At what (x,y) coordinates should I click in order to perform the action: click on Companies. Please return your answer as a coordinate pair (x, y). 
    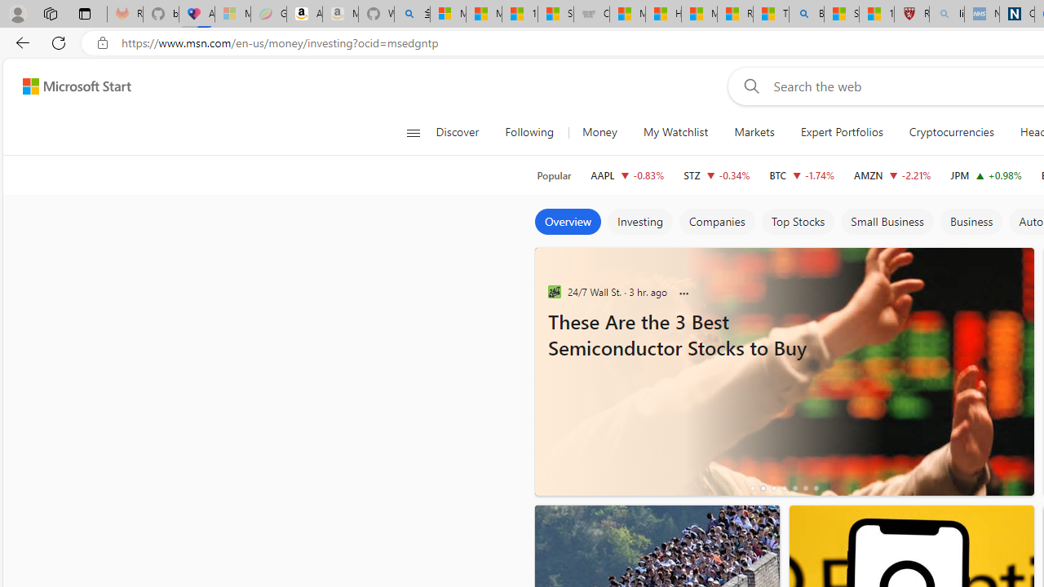
    Looking at the image, I should click on (716, 222).